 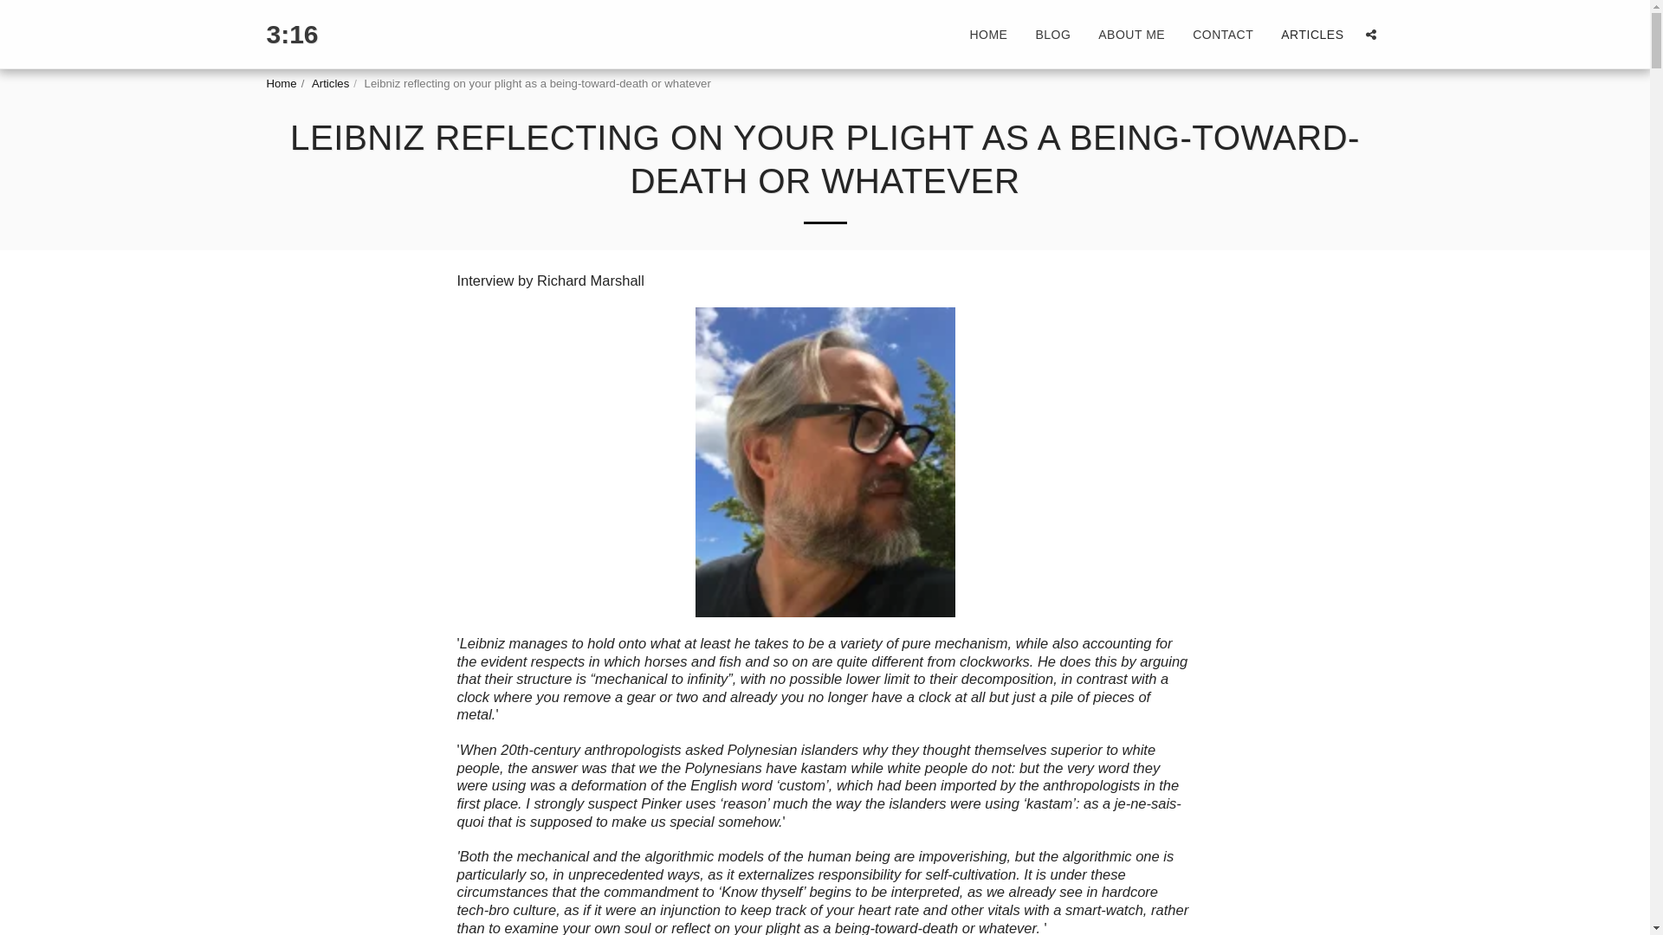 What do you see at coordinates (1053, 35) in the screenshot?
I see `BLOG` at bounding box center [1053, 35].